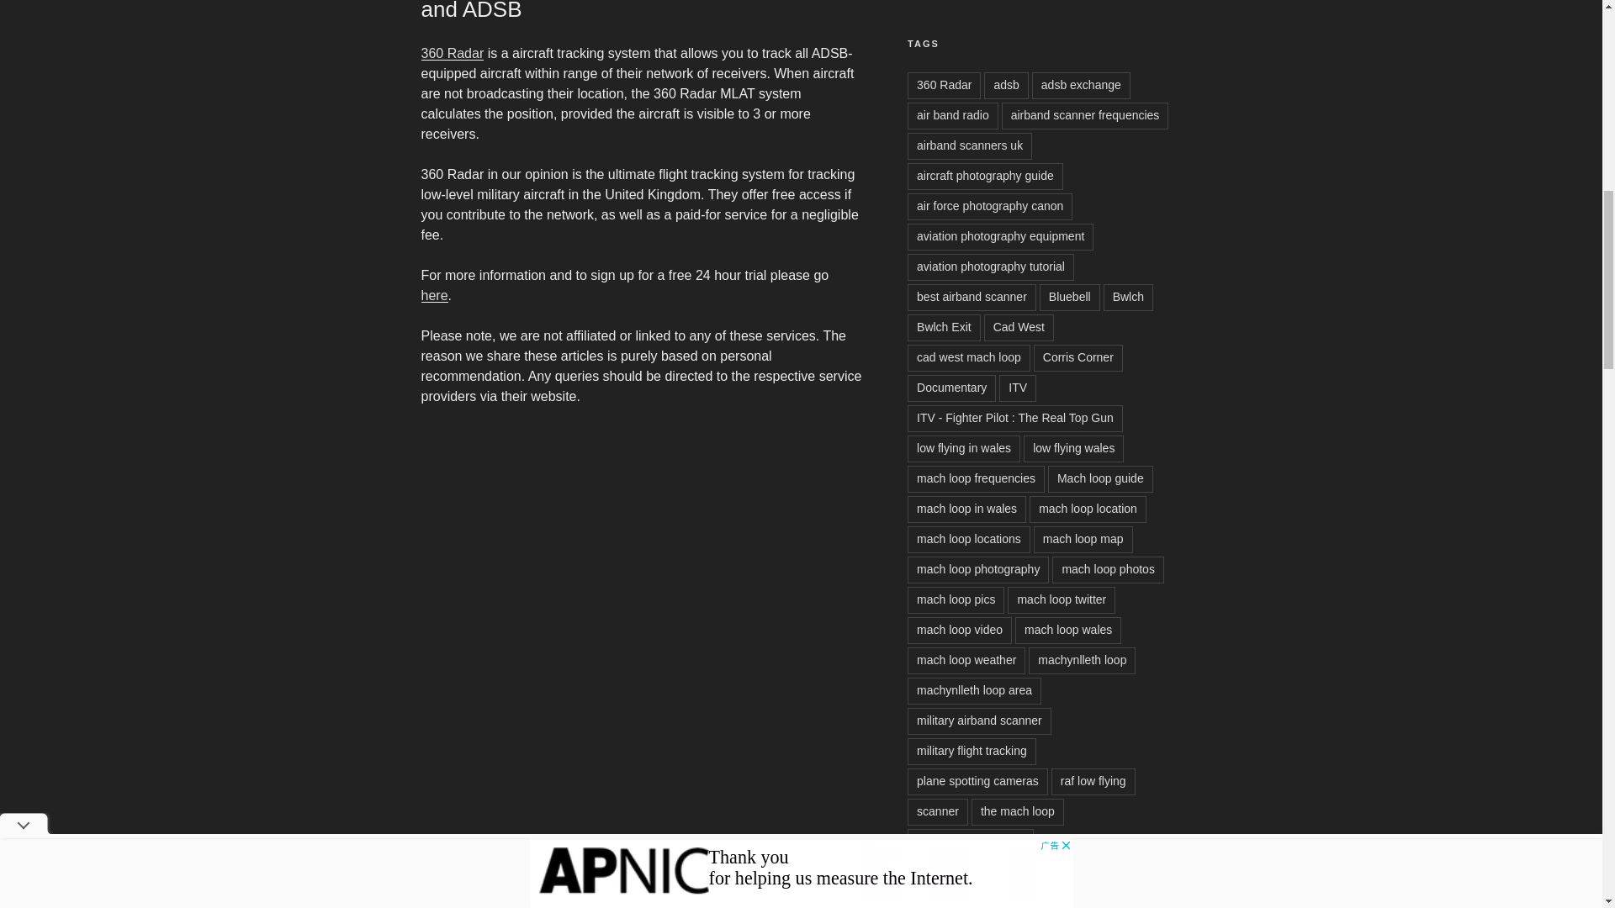  Describe the element at coordinates (989, 207) in the screenshot. I see `air force photography canon` at that location.